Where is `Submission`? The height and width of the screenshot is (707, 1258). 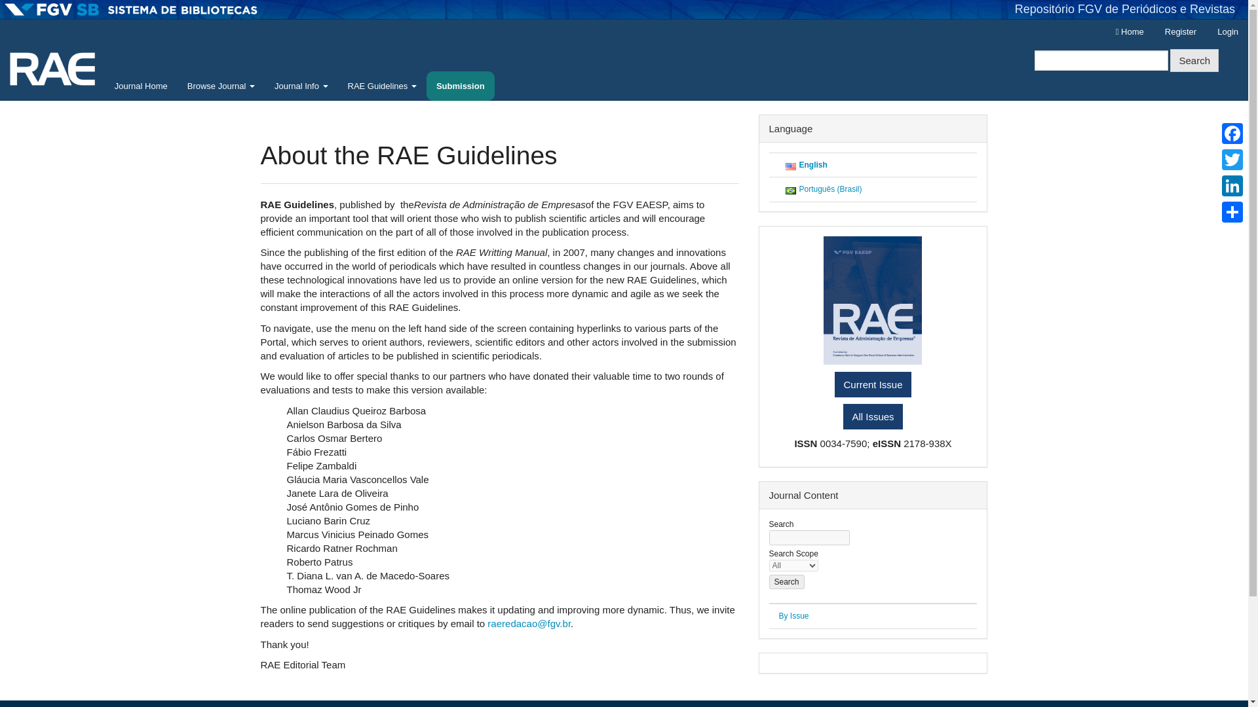 Submission is located at coordinates (460, 86).